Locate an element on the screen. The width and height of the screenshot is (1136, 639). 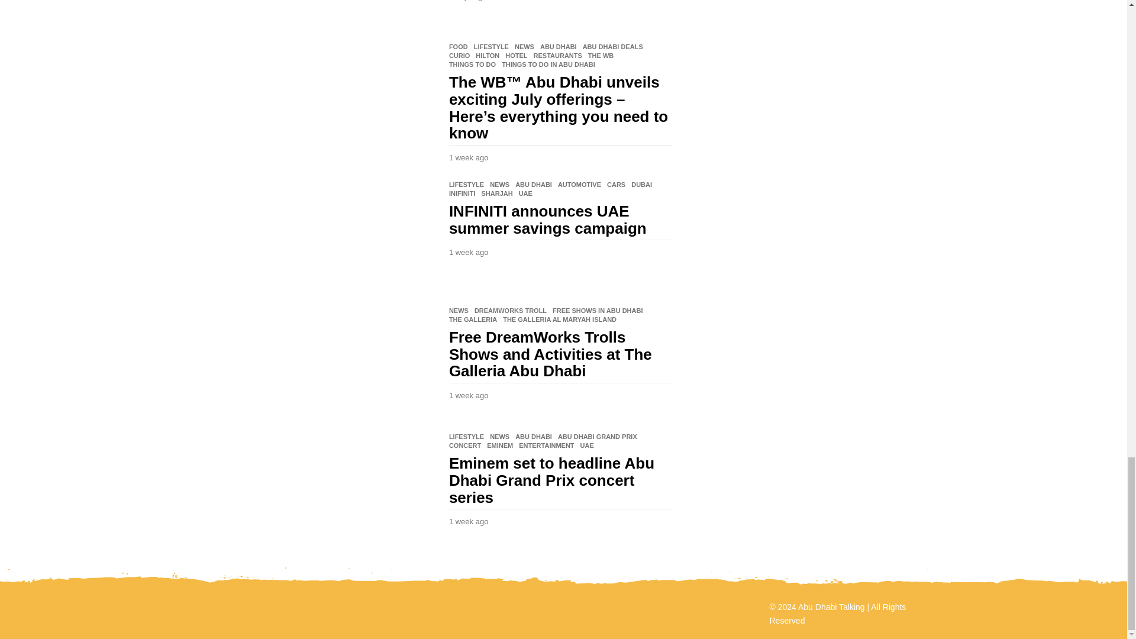
Eminem set to headline Abu Dhabi Grand Prix concert series is located at coordinates (328, 487).